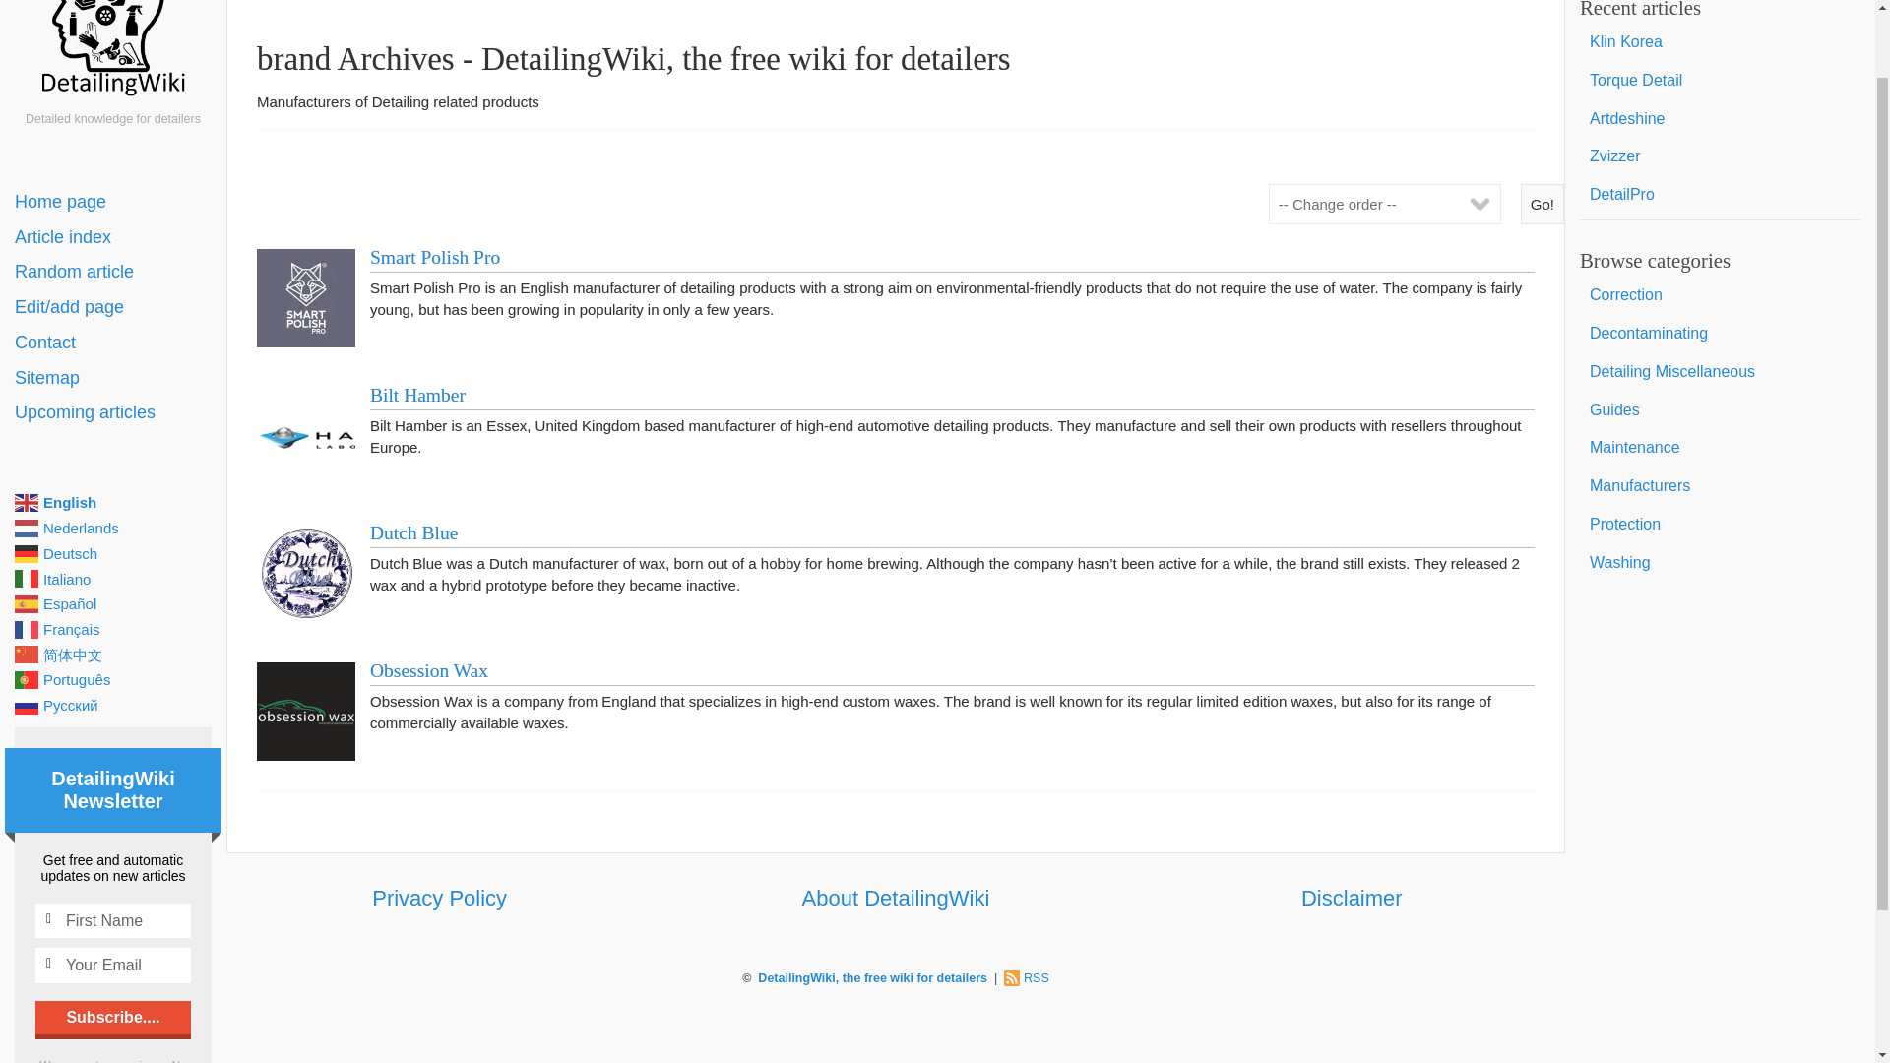 This screenshot has width=1890, height=1063. What do you see at coordinates (413, 532) in the screenshot?
I see `Dutch Blue` at bounding box center [413, 532].